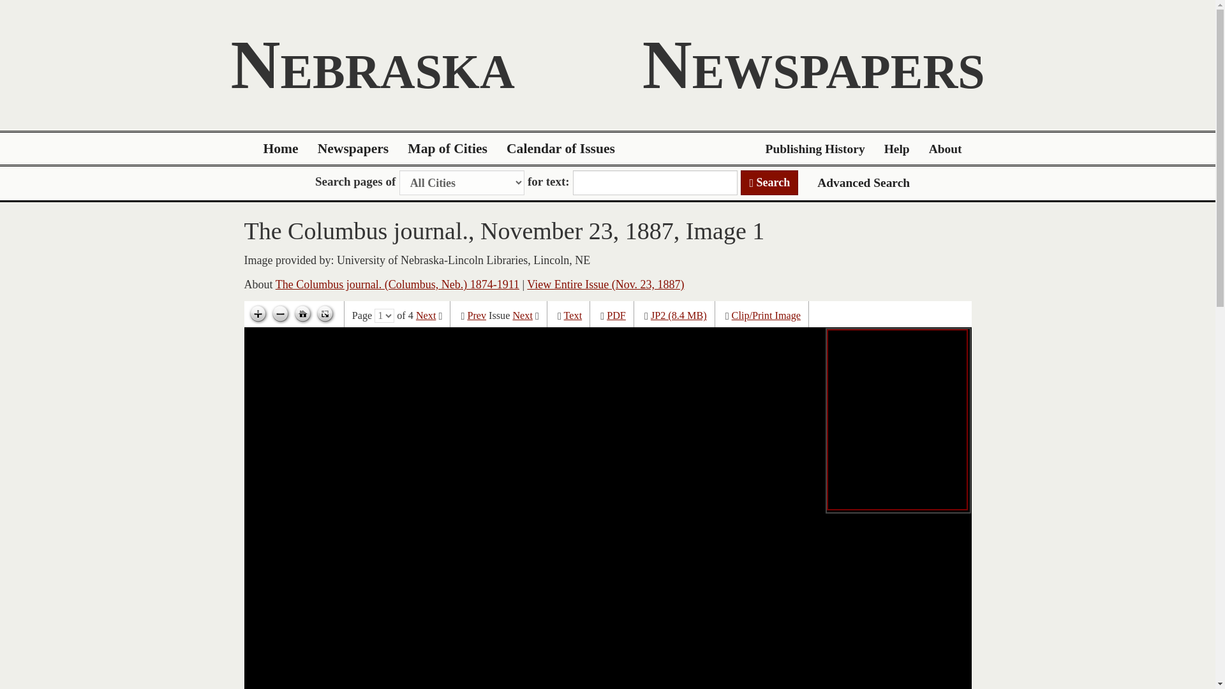 Image resolution: width=1225 pixels, height=689 pixels. What do you see at coordinates (353, 149) in the screenshot?
I see `Newspapers` at bounding box center [353, 149].